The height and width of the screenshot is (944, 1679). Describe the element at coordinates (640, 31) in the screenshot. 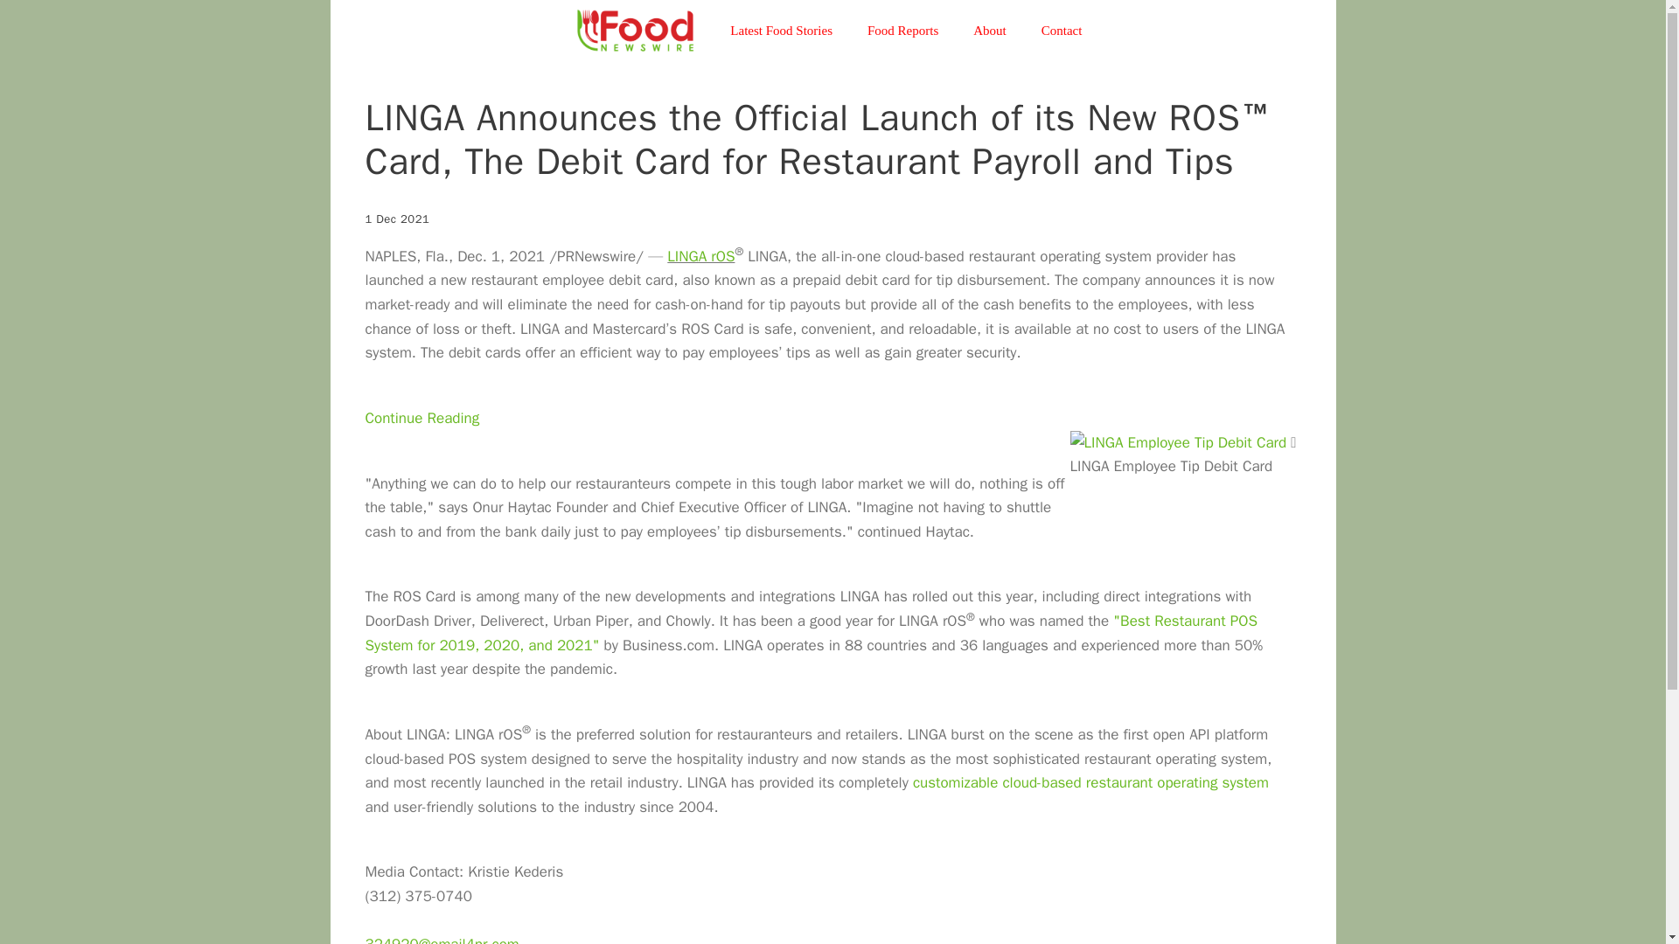

I see `Food Newswire` at that location.